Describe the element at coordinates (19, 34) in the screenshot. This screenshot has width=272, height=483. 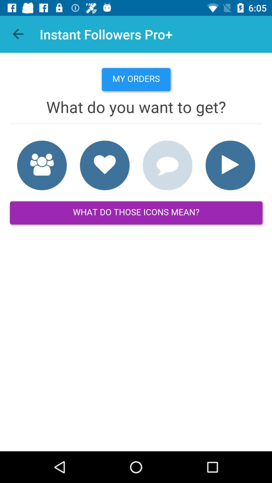
I see `go back` at that location.